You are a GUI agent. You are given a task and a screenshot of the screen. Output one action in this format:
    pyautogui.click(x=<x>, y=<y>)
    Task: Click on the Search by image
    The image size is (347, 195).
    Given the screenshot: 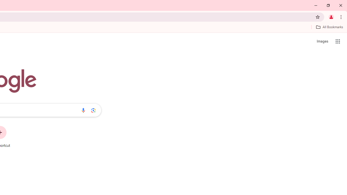 What is the action you would take?
    pyautogui.click(x=93, y=110)
    